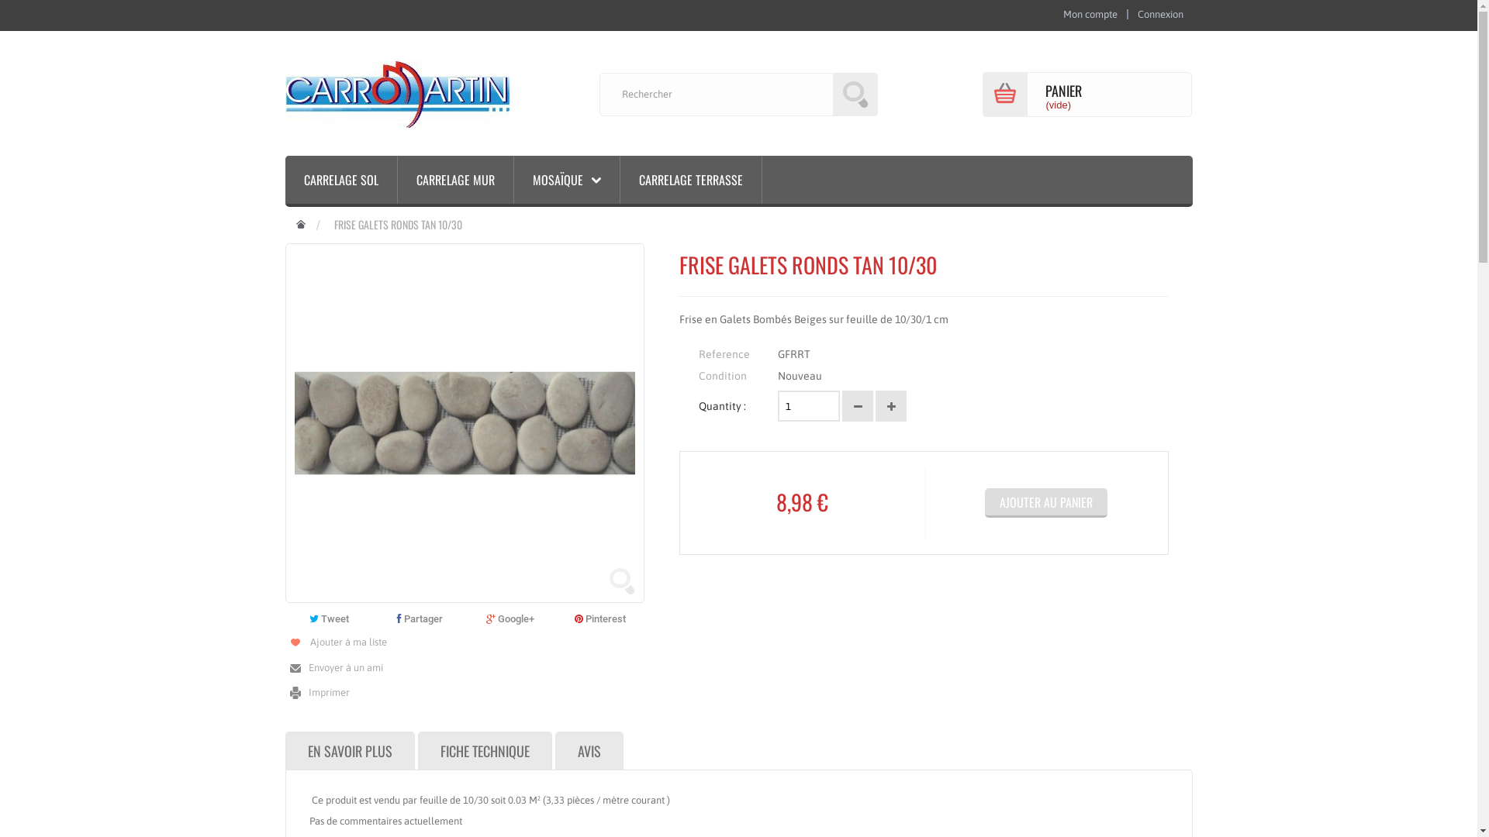 This screenshot has height=837, width=1489. I want to click on Rechercher, so click(855, 95).